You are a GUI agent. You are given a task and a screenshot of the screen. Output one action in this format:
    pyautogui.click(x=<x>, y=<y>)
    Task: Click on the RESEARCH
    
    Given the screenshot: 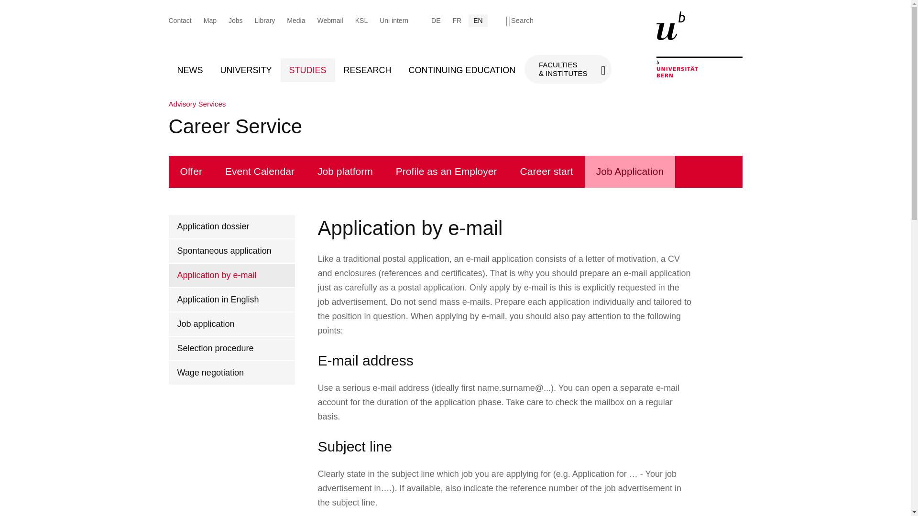 What is the action you would take?
    pyautogui.click(x=367, y=70)
    